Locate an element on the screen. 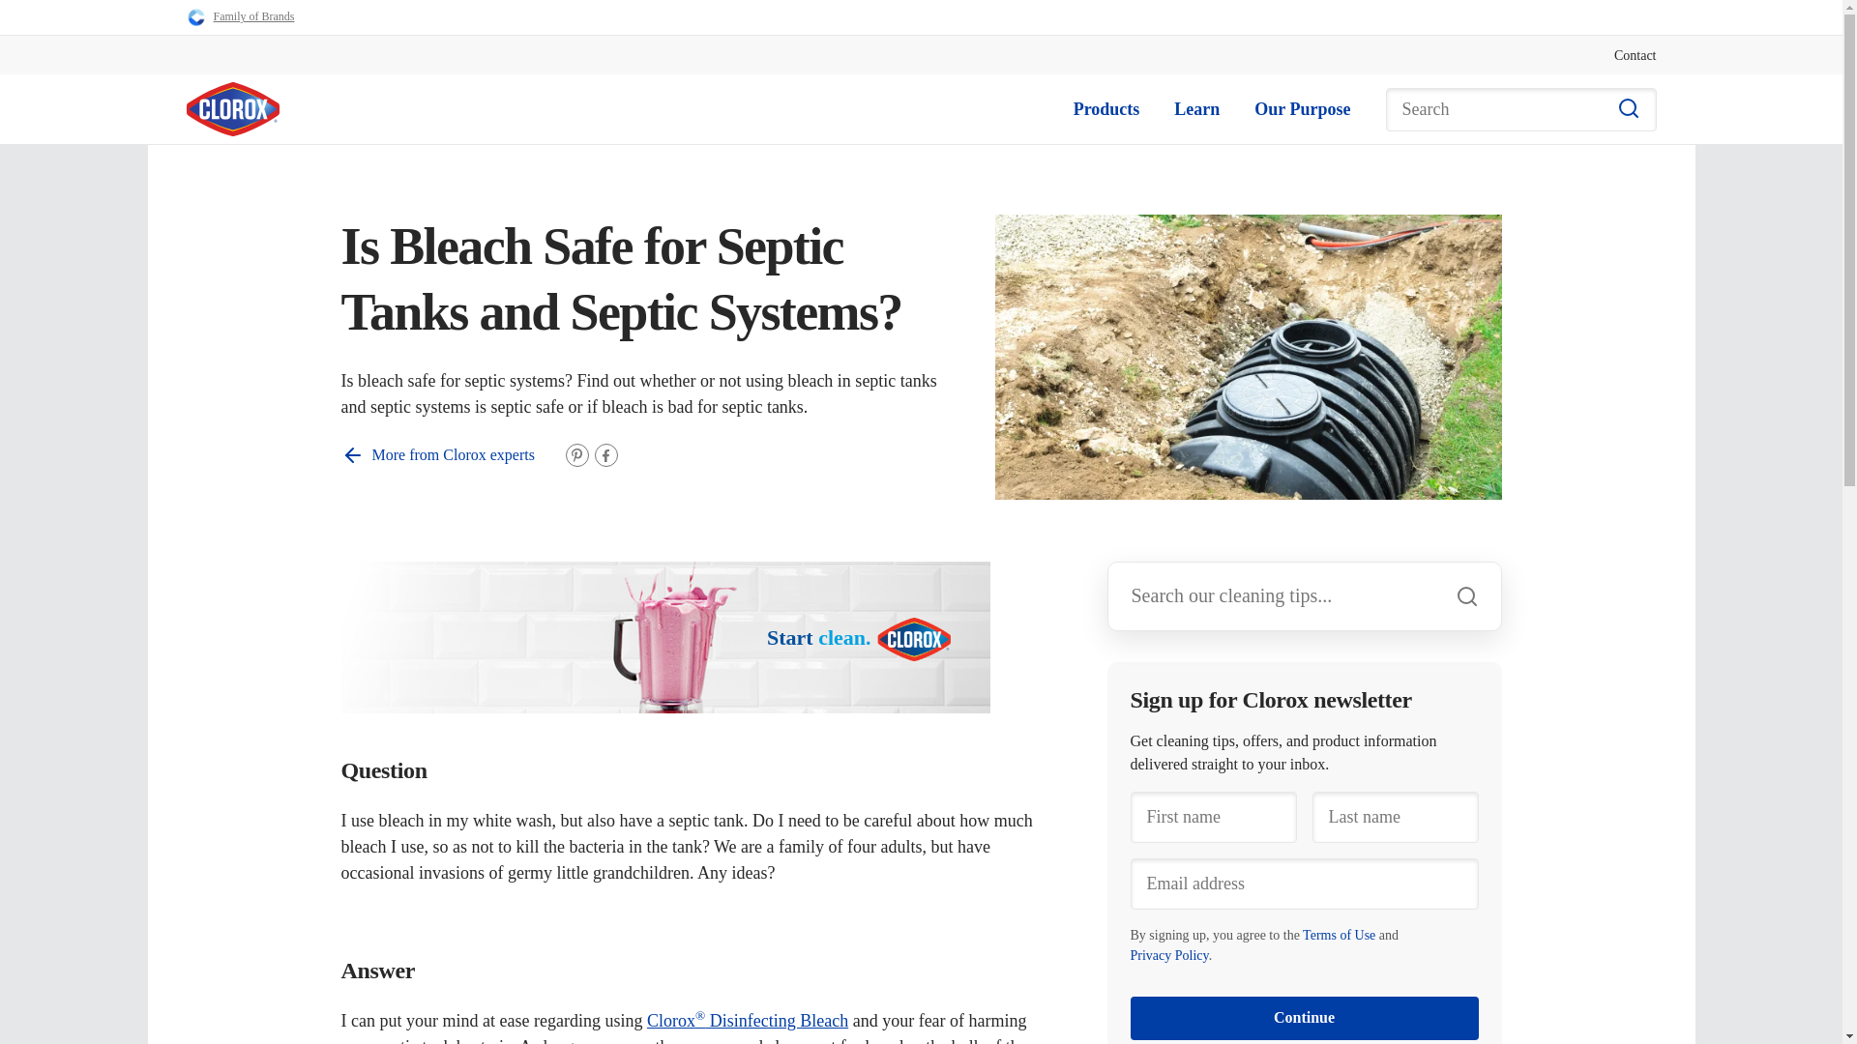 The width and height of the screenshot is (1857, 1044). Contact is located at coordinates (1635, 54).